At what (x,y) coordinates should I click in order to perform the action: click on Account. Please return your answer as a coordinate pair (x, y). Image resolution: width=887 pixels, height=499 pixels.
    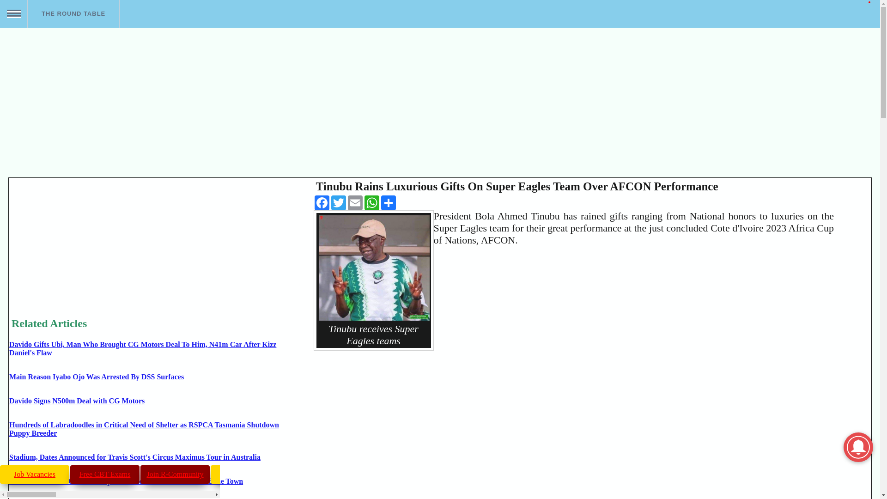
    Looking at the image, I should click on (68, 129).